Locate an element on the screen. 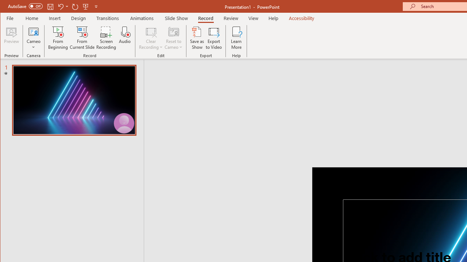 This screenshot has width=467, height=262. Save as Show is located at coordinates (197, 38).